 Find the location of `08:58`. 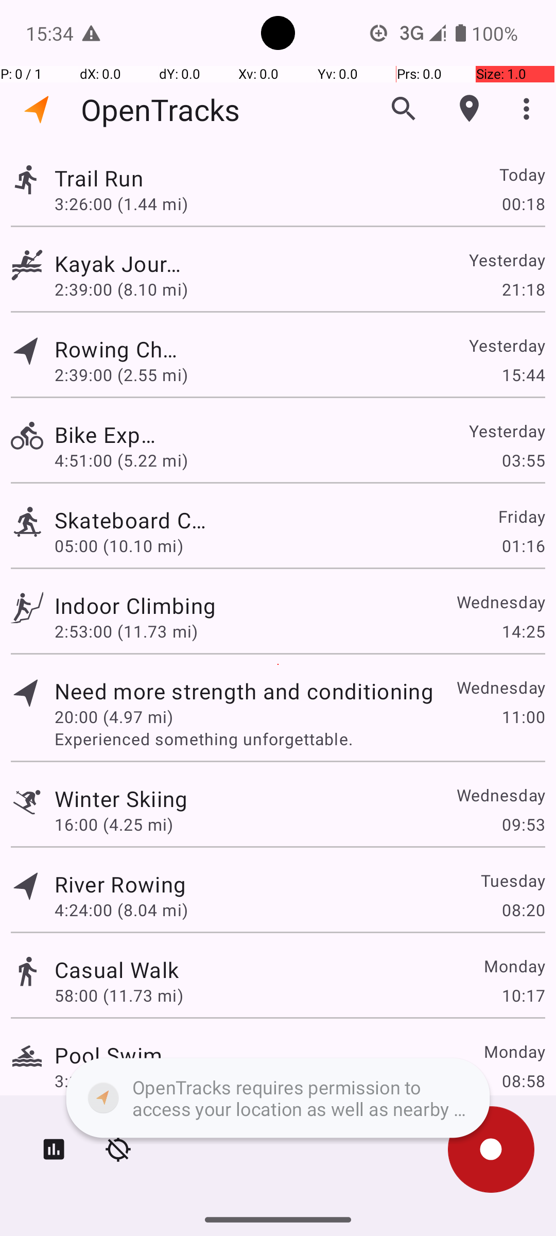

08:58 is located at coordinates (523, 1080).